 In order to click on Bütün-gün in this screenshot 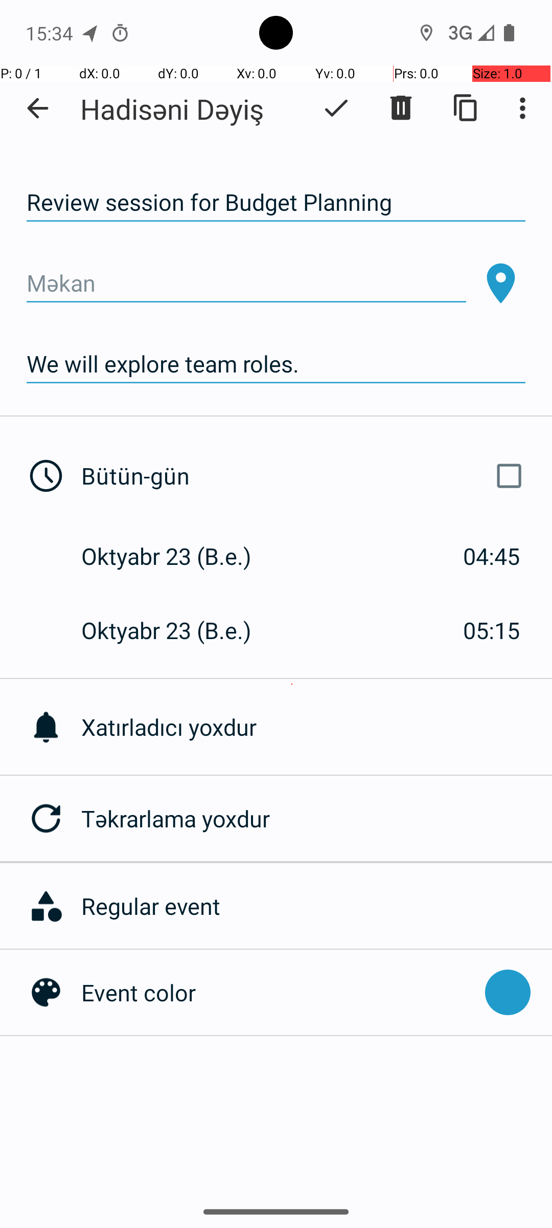, I will do `click(306, 476)`.